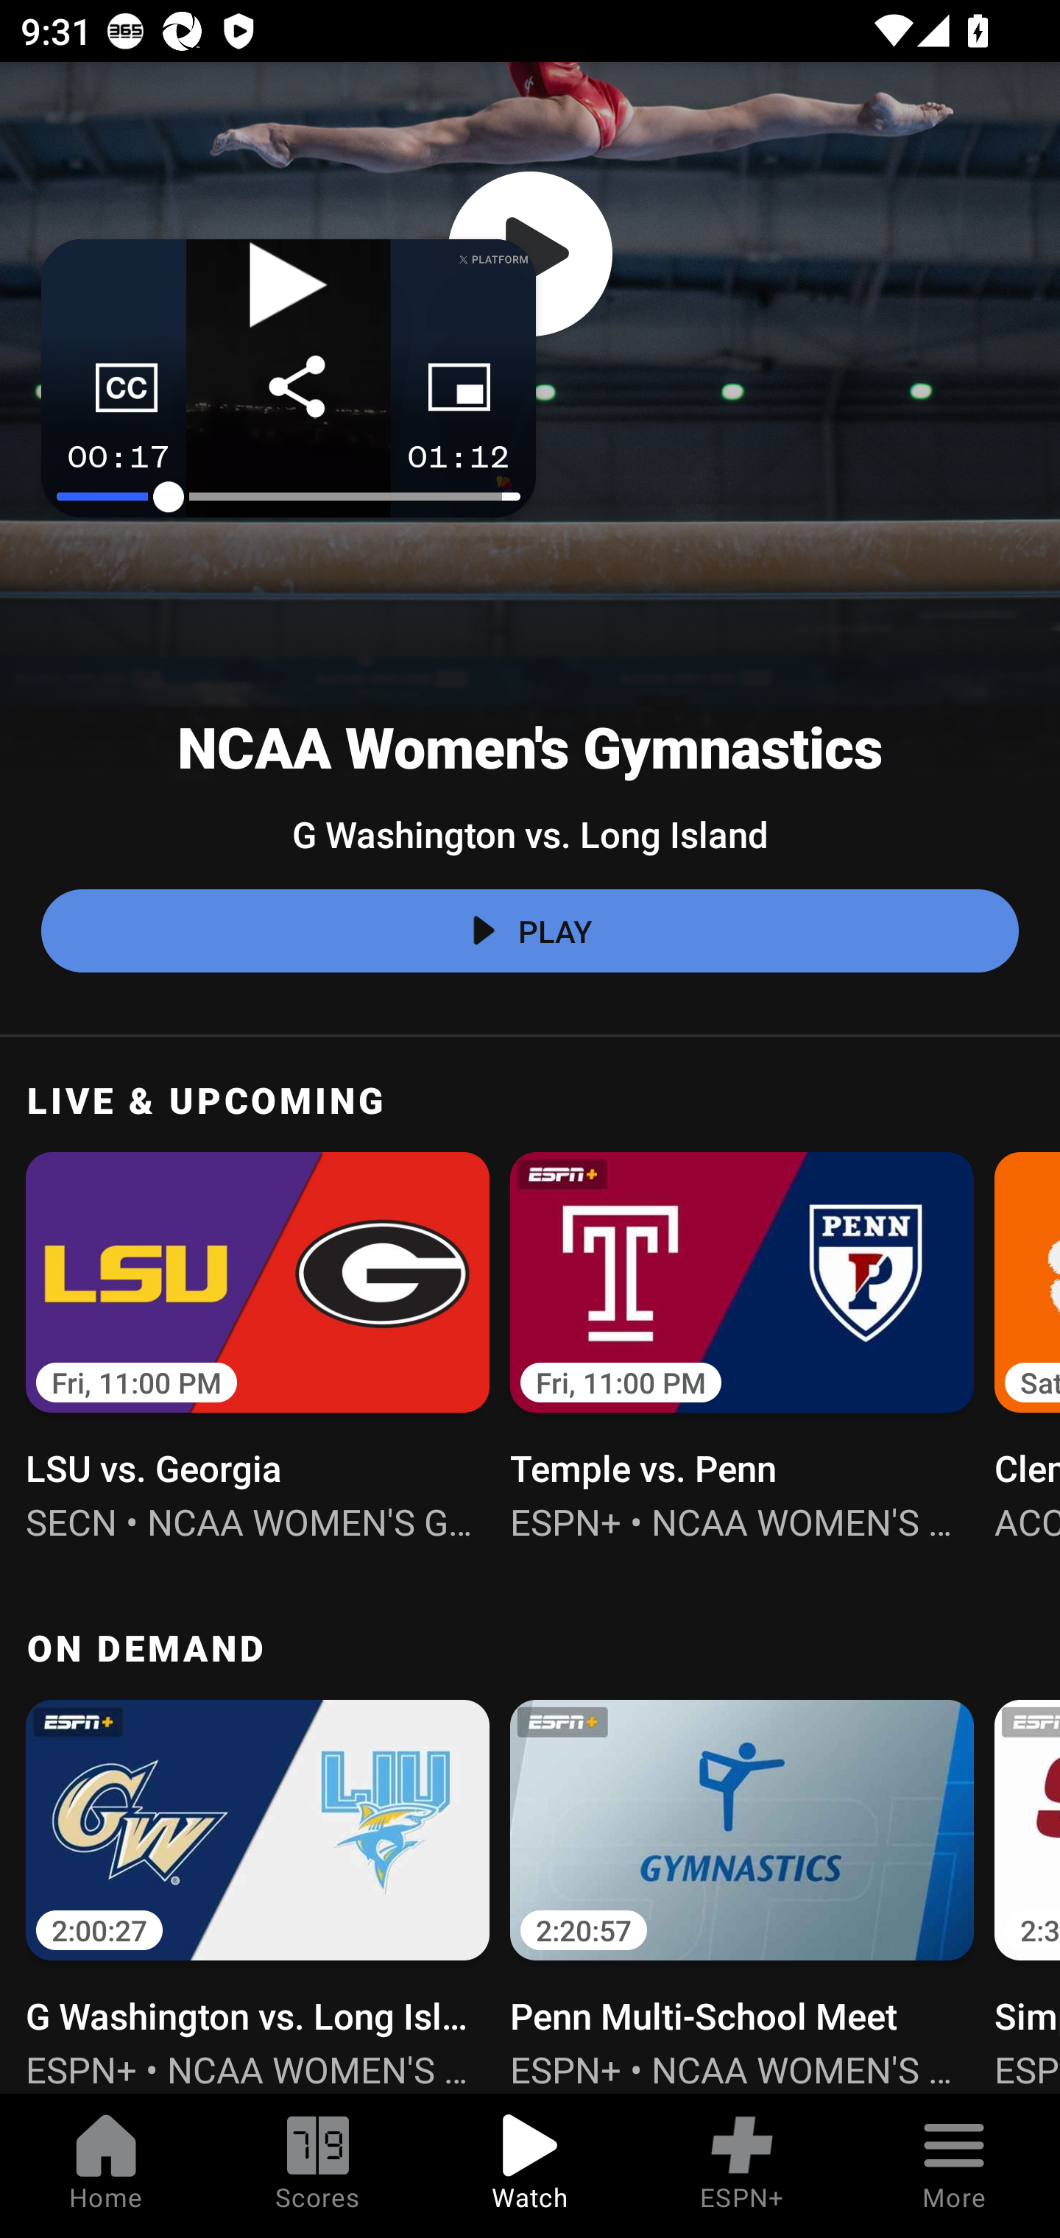 Image resolution: width=1060 pixels, height=2238 pixels. Describe the element at coordinates (530, 254) in the screenshot. I see `` at that location.